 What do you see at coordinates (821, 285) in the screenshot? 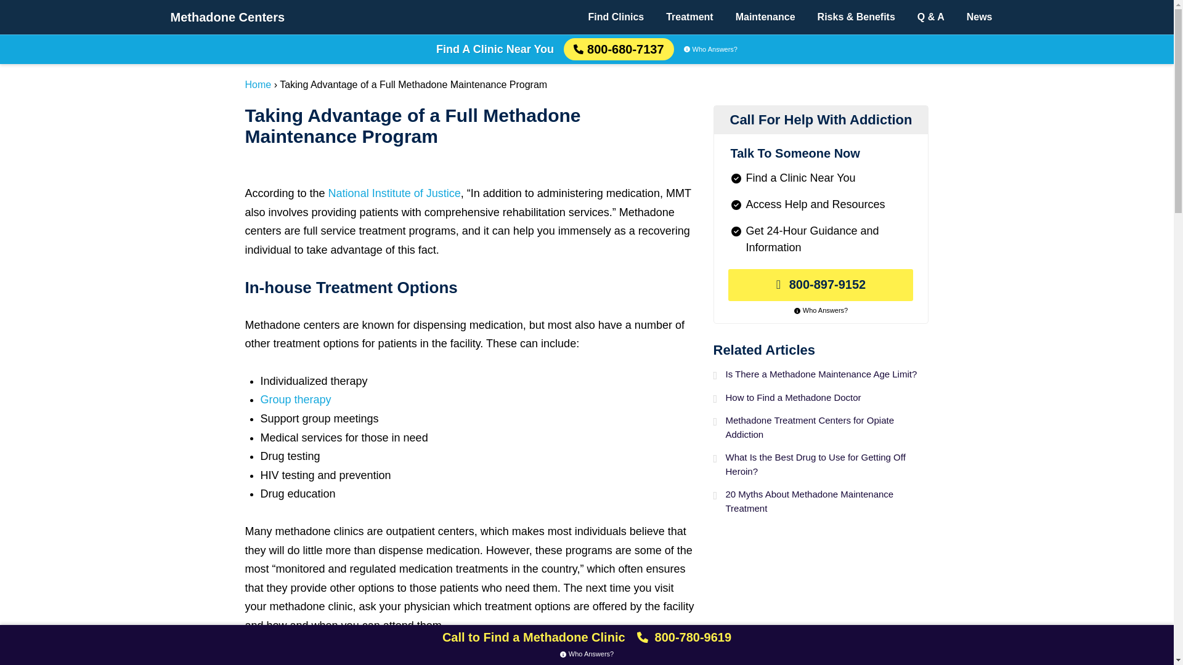
I see `800-897-9152` at bounding box center [821, 285].